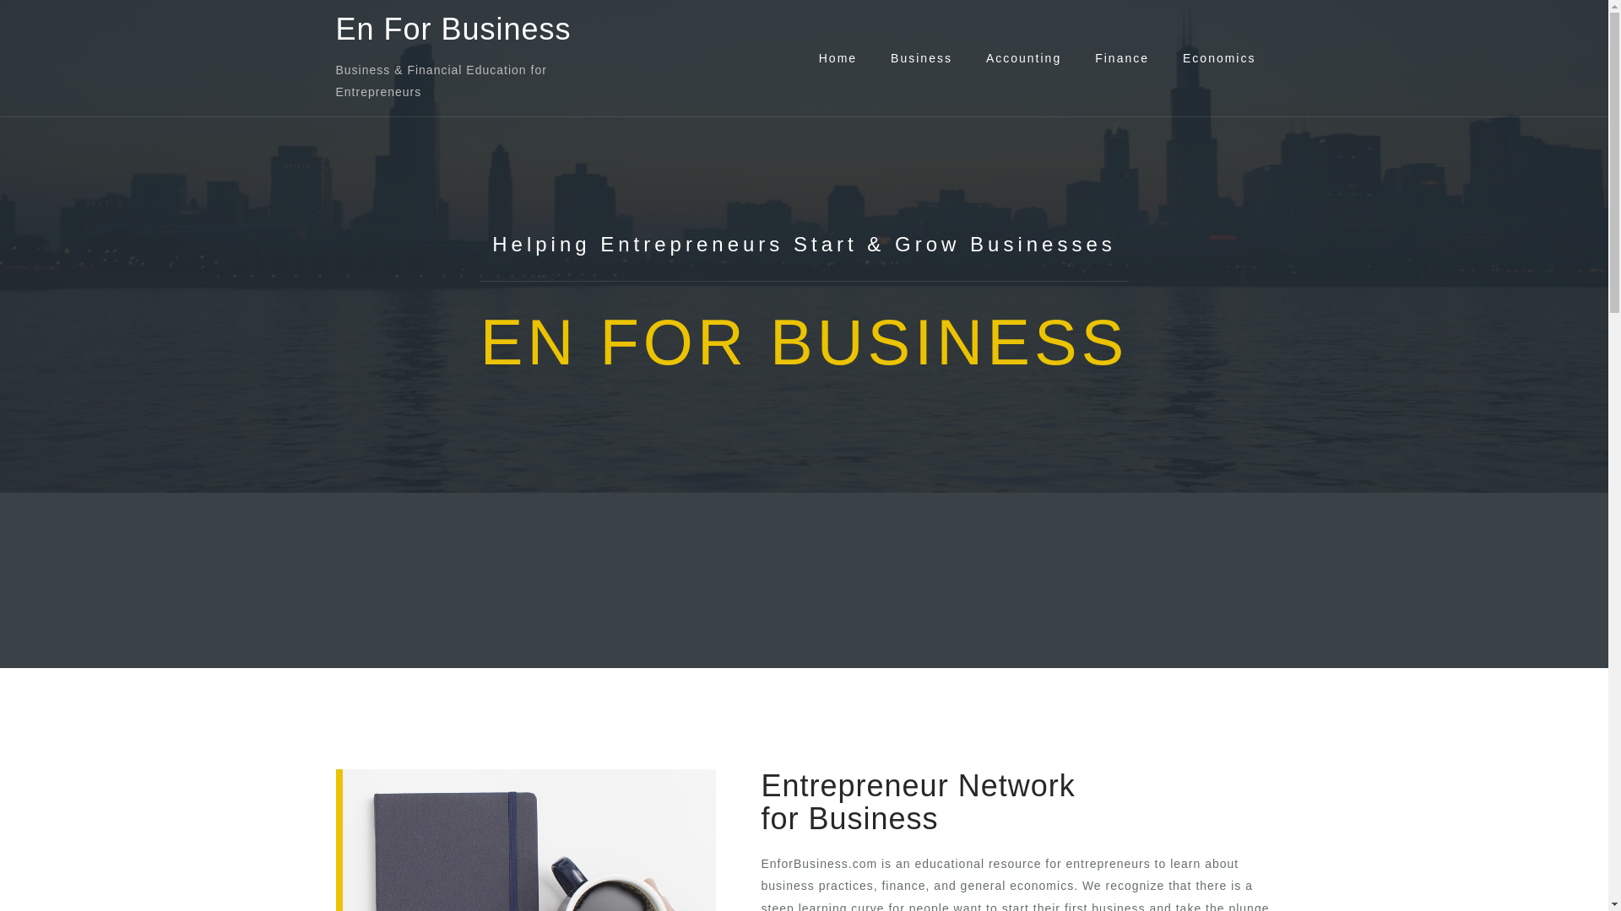 The height and width of the screenshot is (911, 1621). Describe the element at coordinates (921, 58) in the screenshot. I see `Business` at that location.